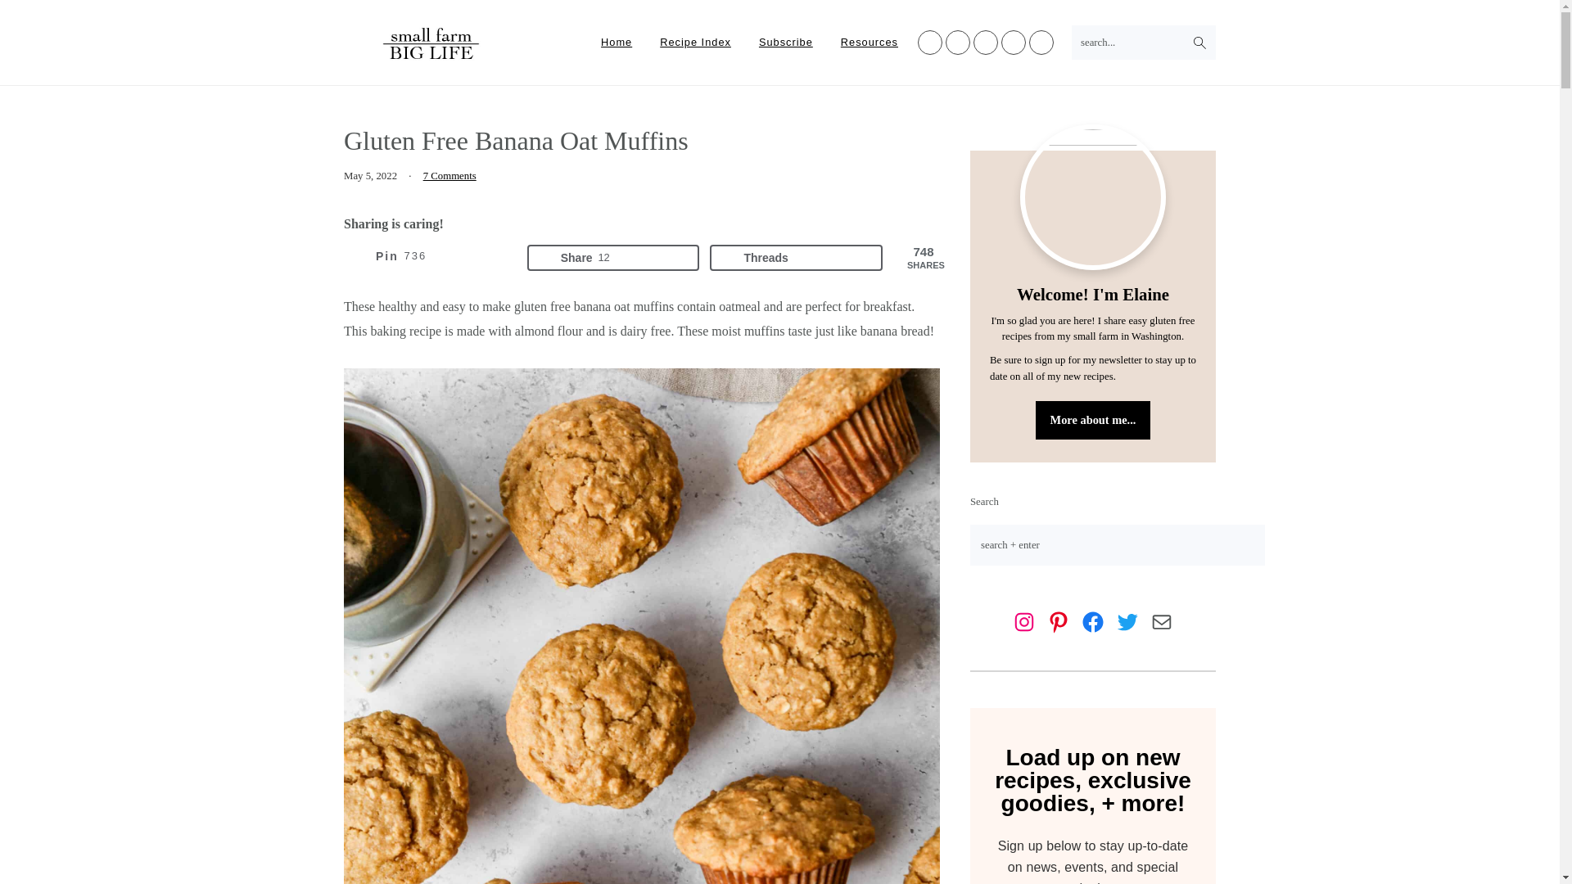 Image resolution: width=1572 pixels, height=884 pixels. I want to click on Small Farm Big Life, so click(696, 43).